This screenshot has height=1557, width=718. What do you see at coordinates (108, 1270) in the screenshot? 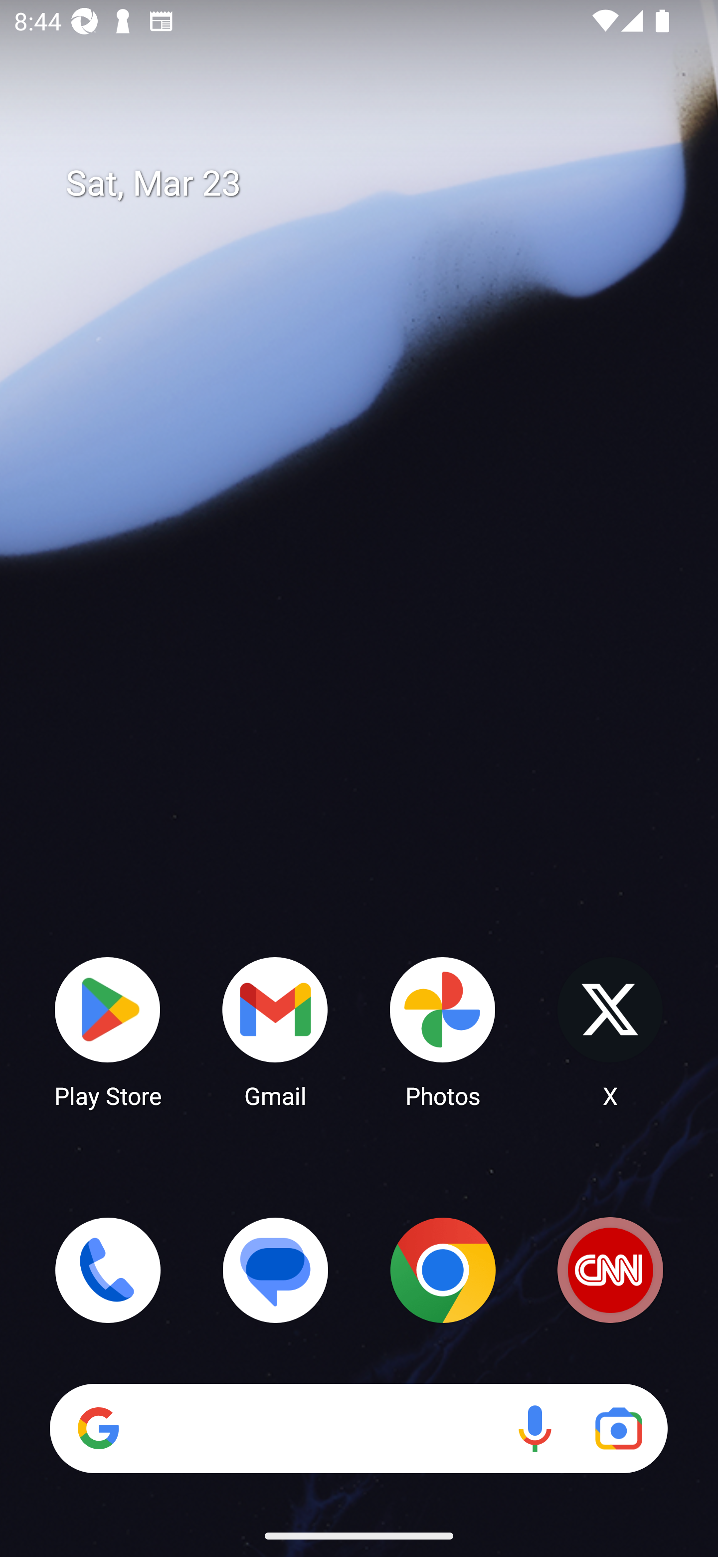
I see `Phone` at bounding box center [108, 1270].